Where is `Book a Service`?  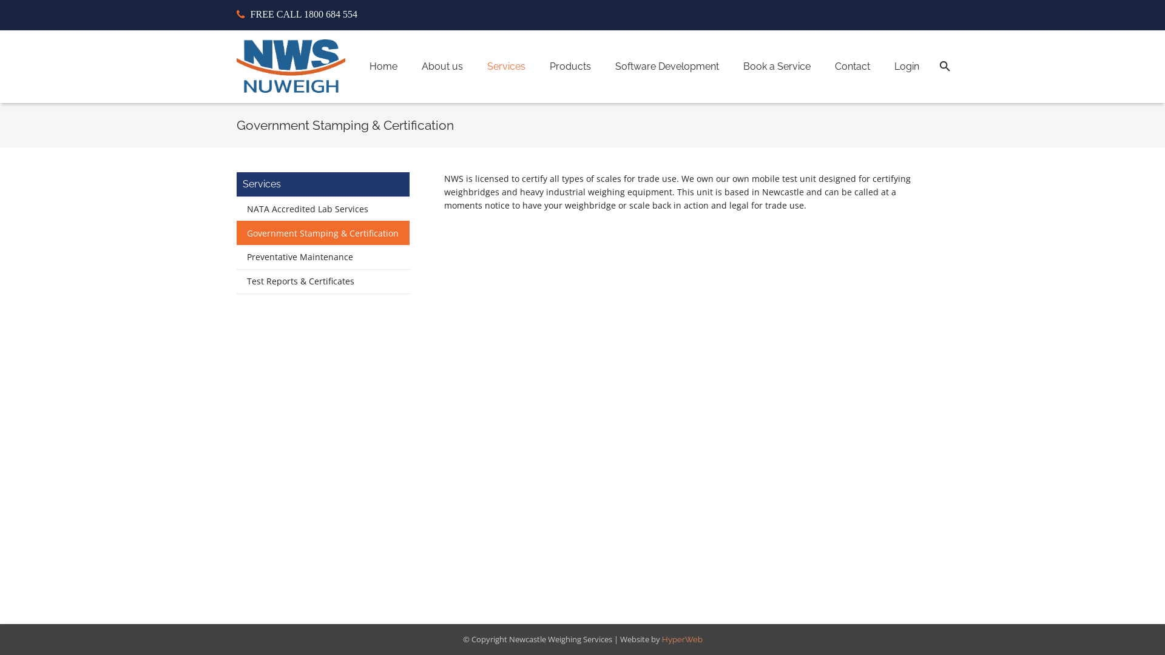
Book a Service is located at coordinates (777, 67).